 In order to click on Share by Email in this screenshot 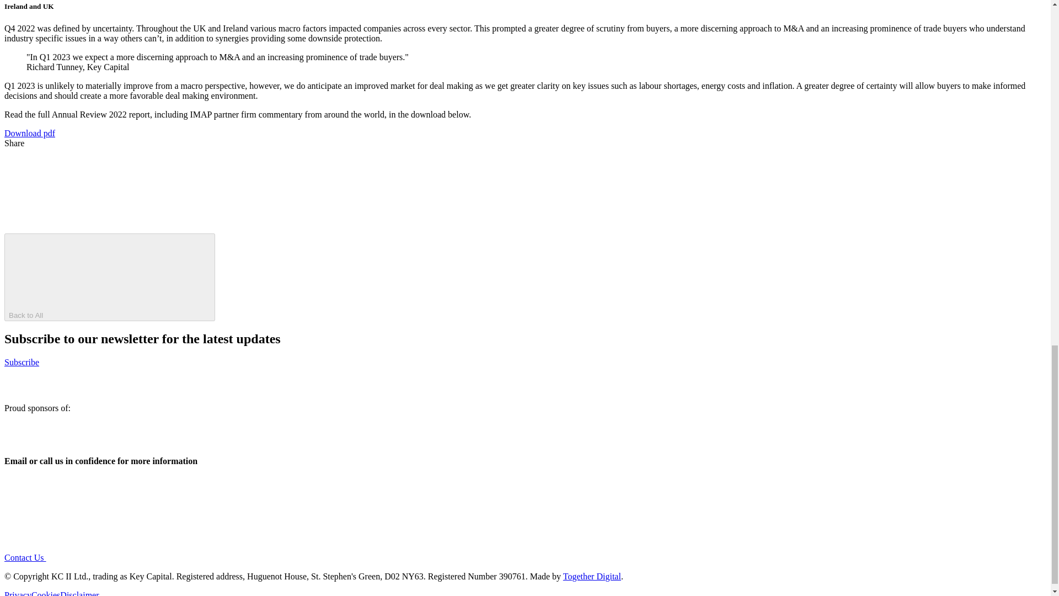, I will do `click(87, 227)`.